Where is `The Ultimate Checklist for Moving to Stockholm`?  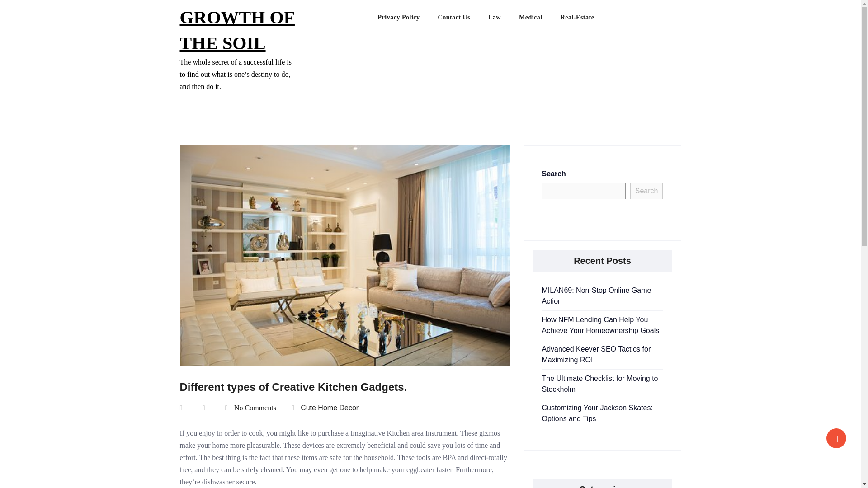 The Ultimate Checklist for Moving to Stockholm is located at coordinates (599, 384).